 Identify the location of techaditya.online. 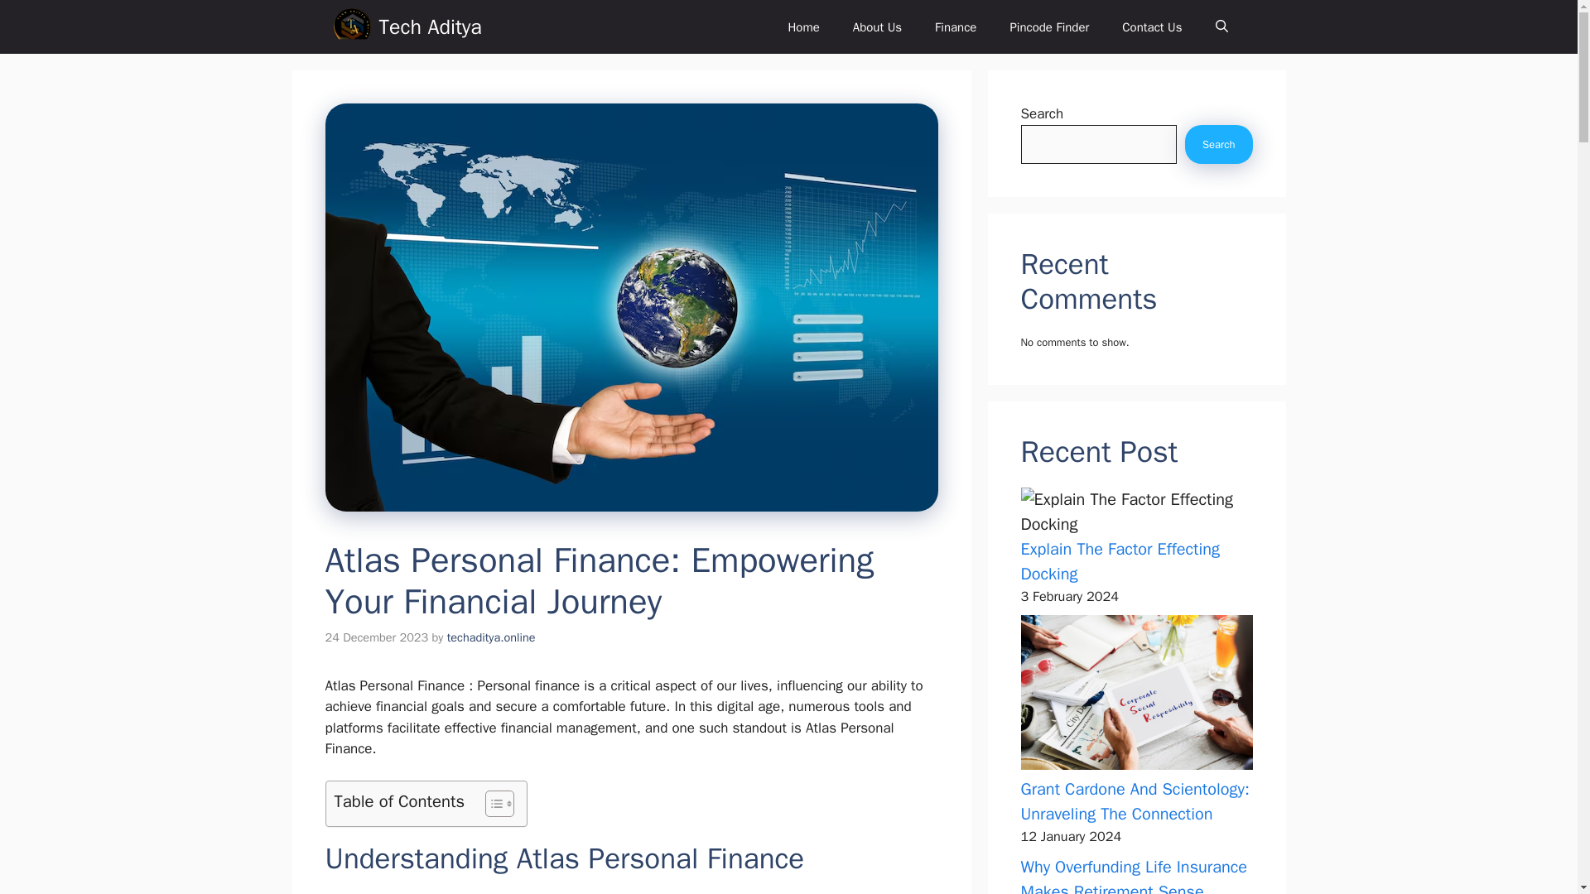
(491, 637).